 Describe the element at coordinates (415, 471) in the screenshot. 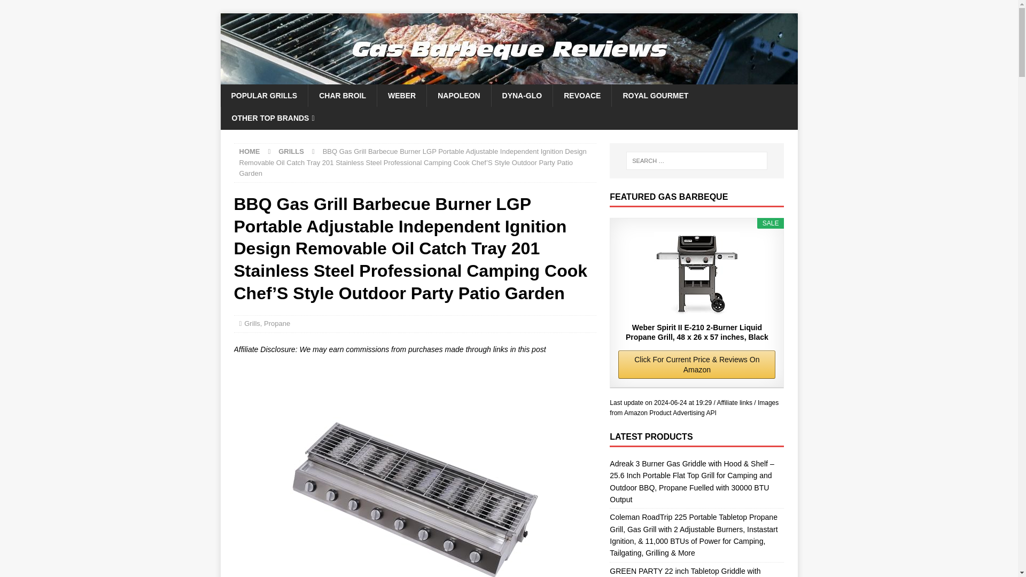

I see `Grills Propane  Gas Grills` at that location.